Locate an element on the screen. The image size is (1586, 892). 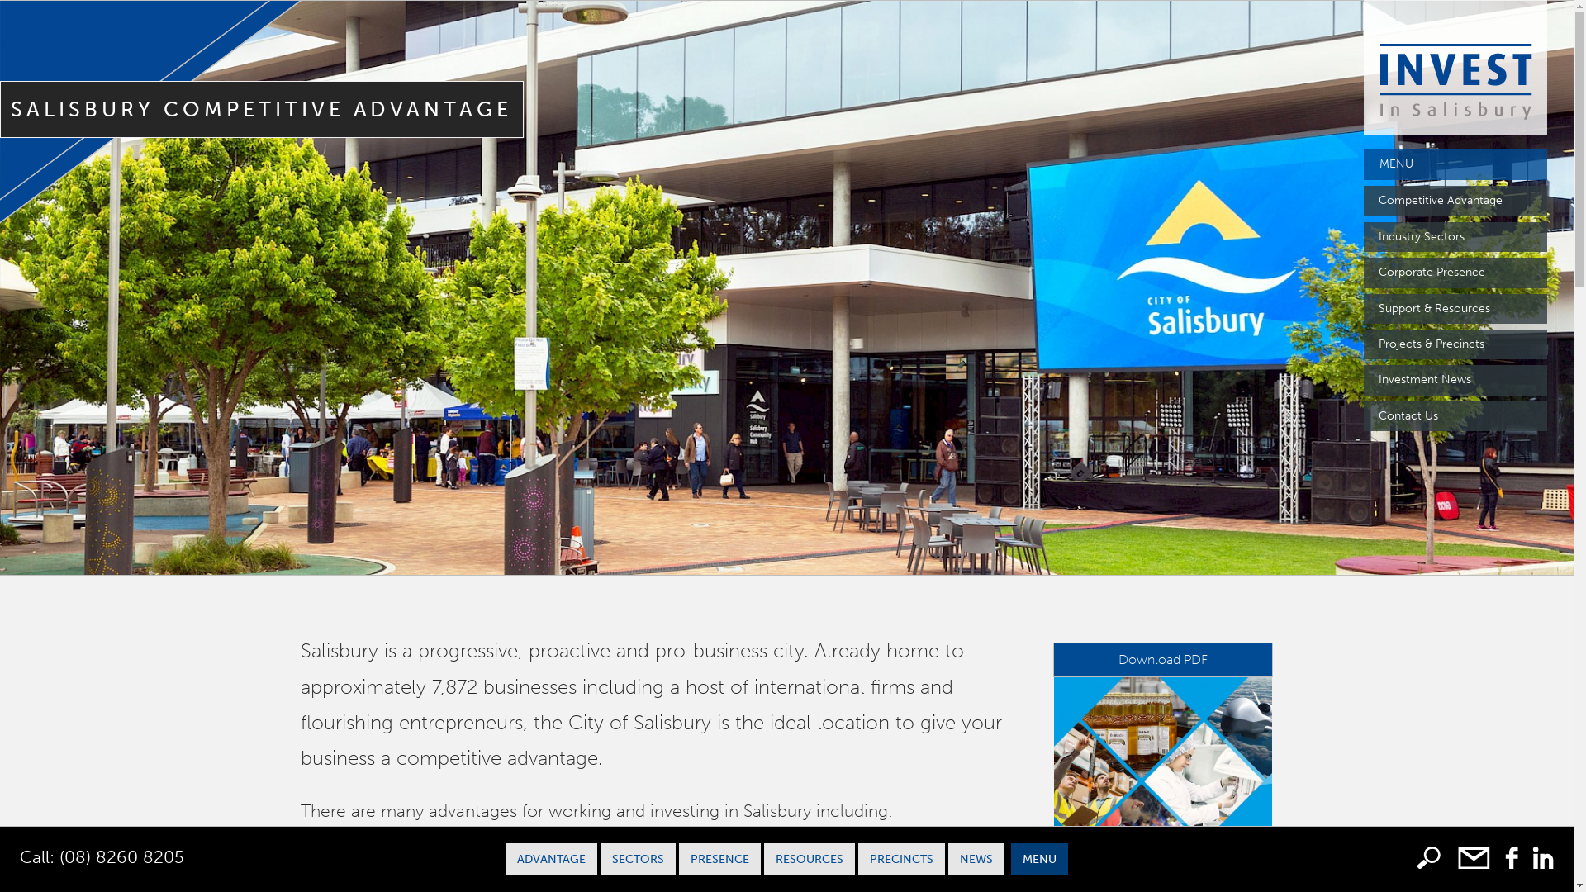
Support & Resources is located at coordinates (1455, 309).